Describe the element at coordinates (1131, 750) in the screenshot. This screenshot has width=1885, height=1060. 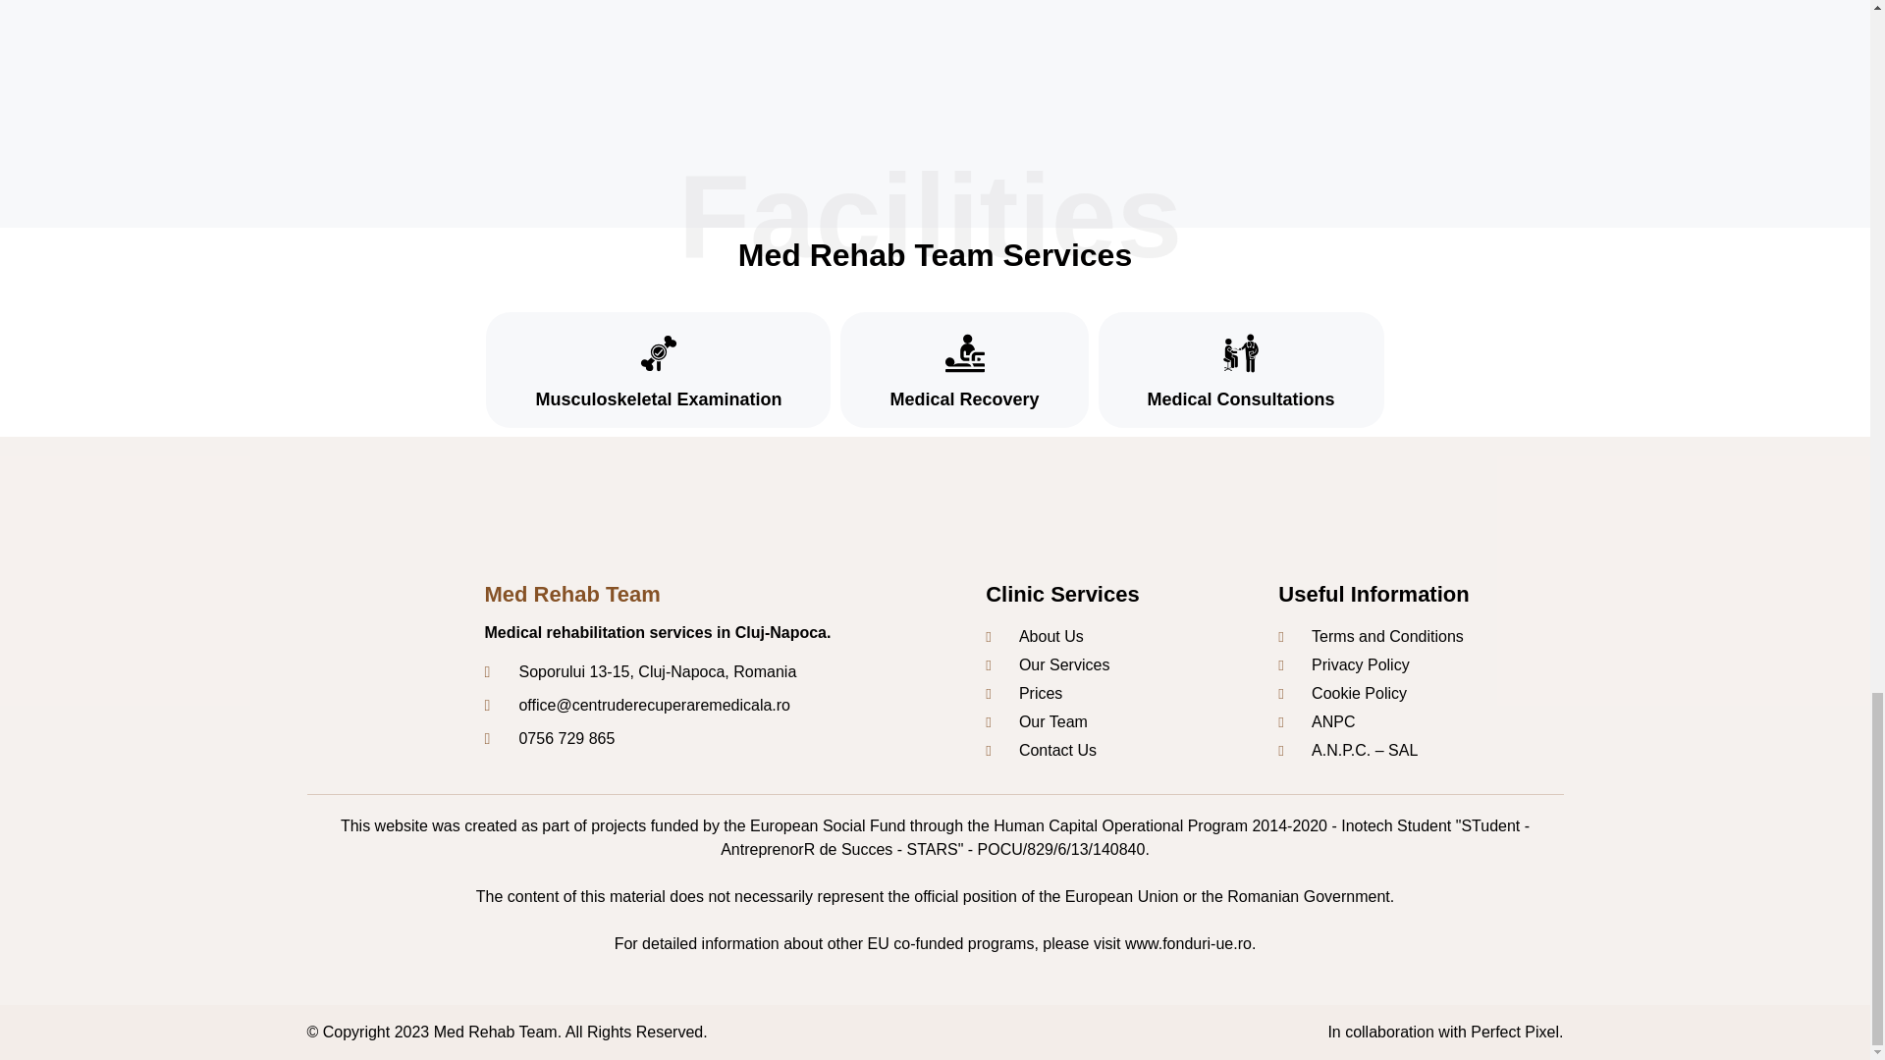
I see `Contact Us` at that location.